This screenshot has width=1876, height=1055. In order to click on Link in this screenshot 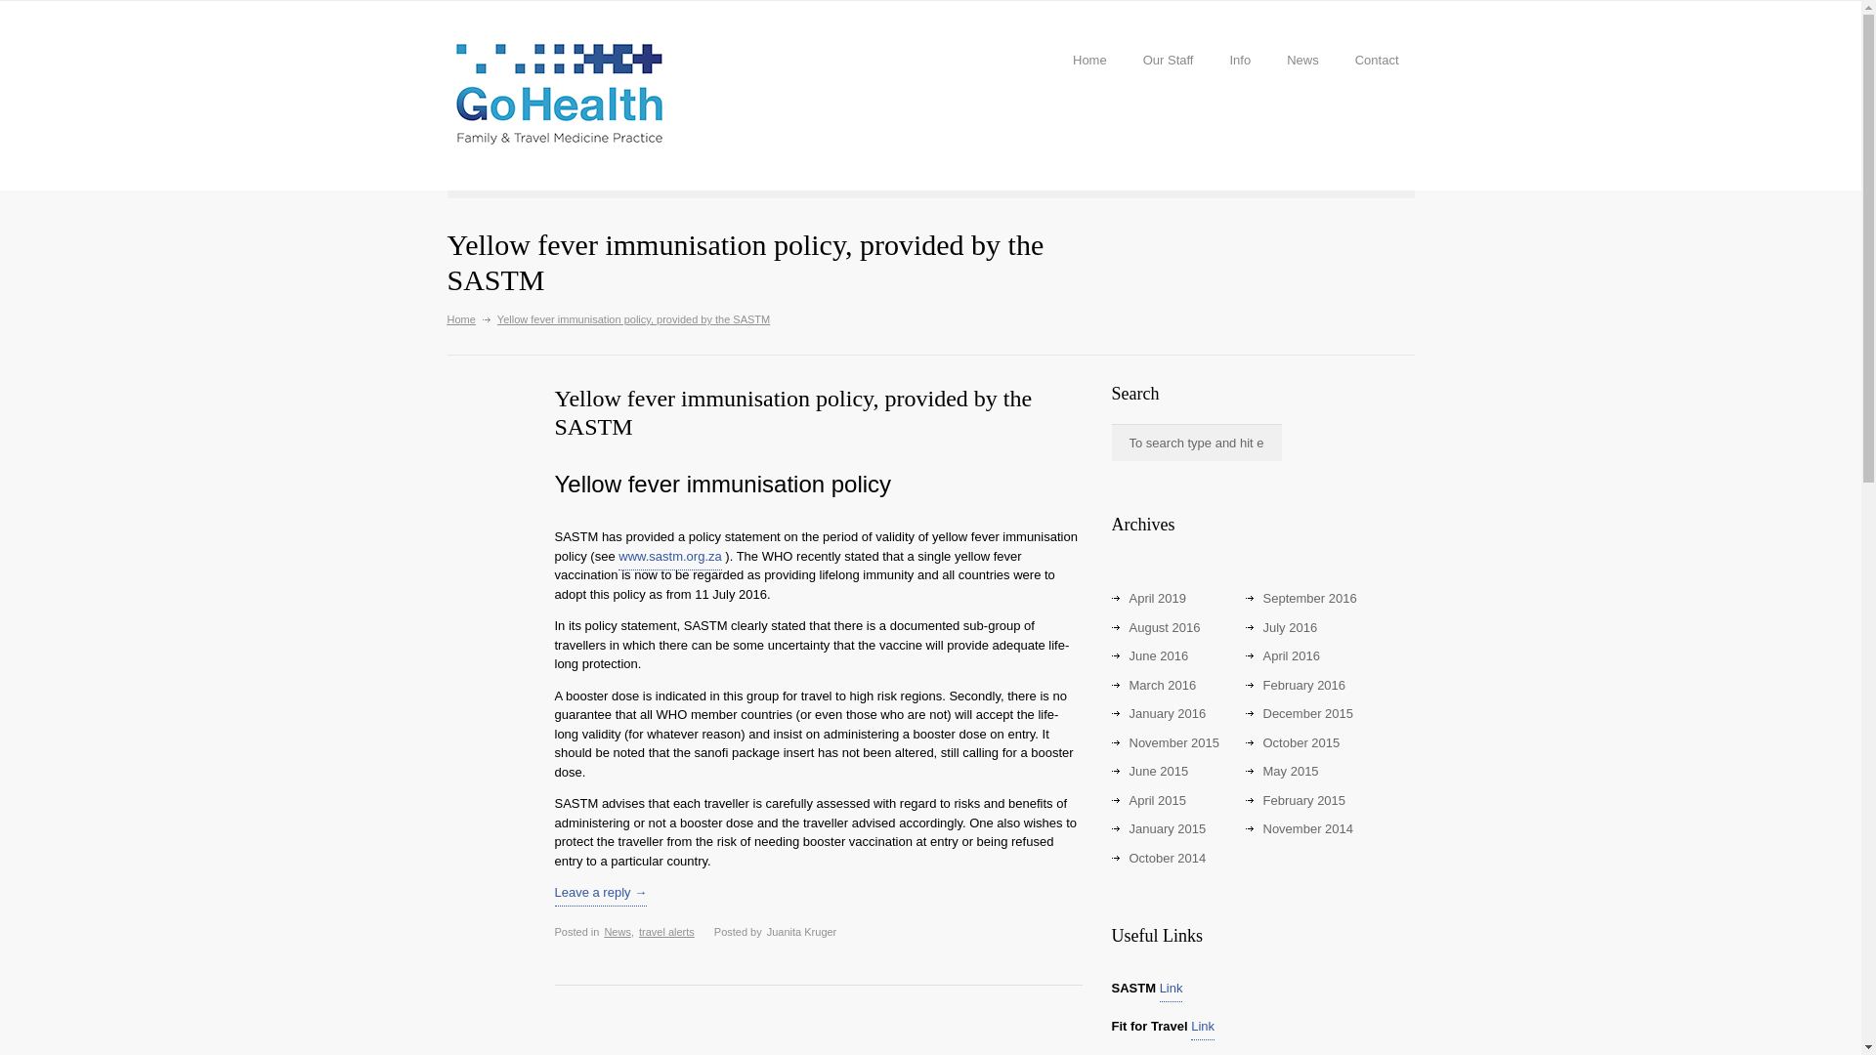, I will do `click(1202, 1028)`.